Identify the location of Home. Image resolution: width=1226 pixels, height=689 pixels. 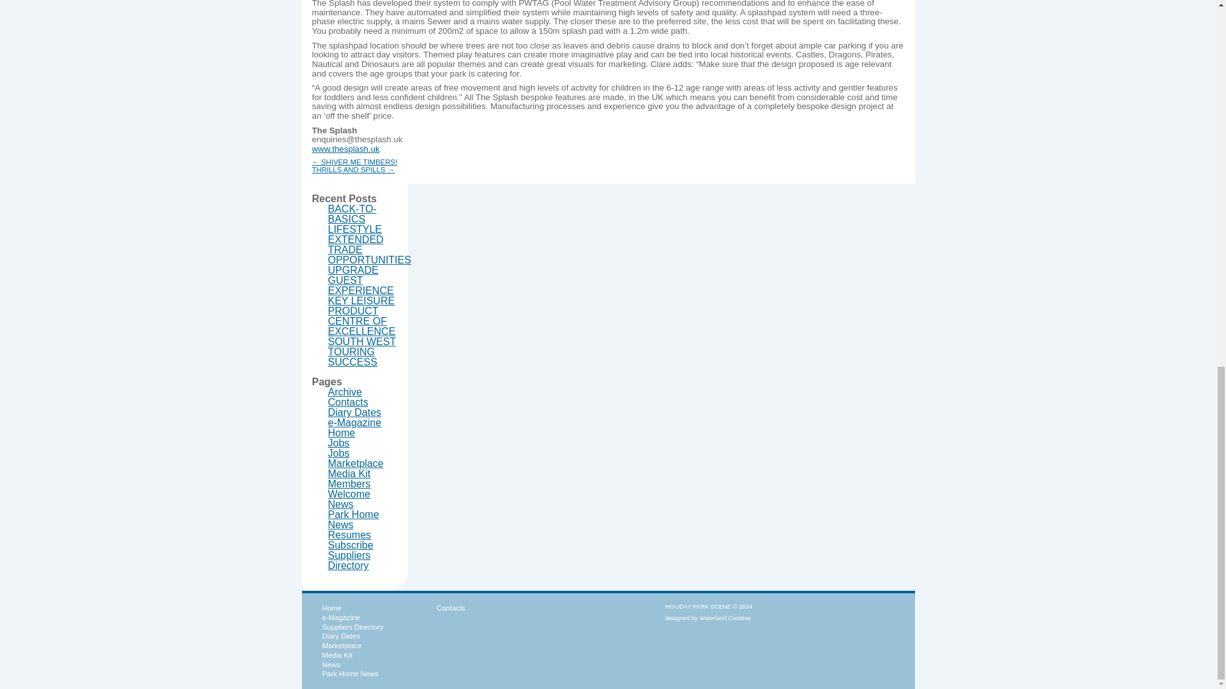
(342, 433).